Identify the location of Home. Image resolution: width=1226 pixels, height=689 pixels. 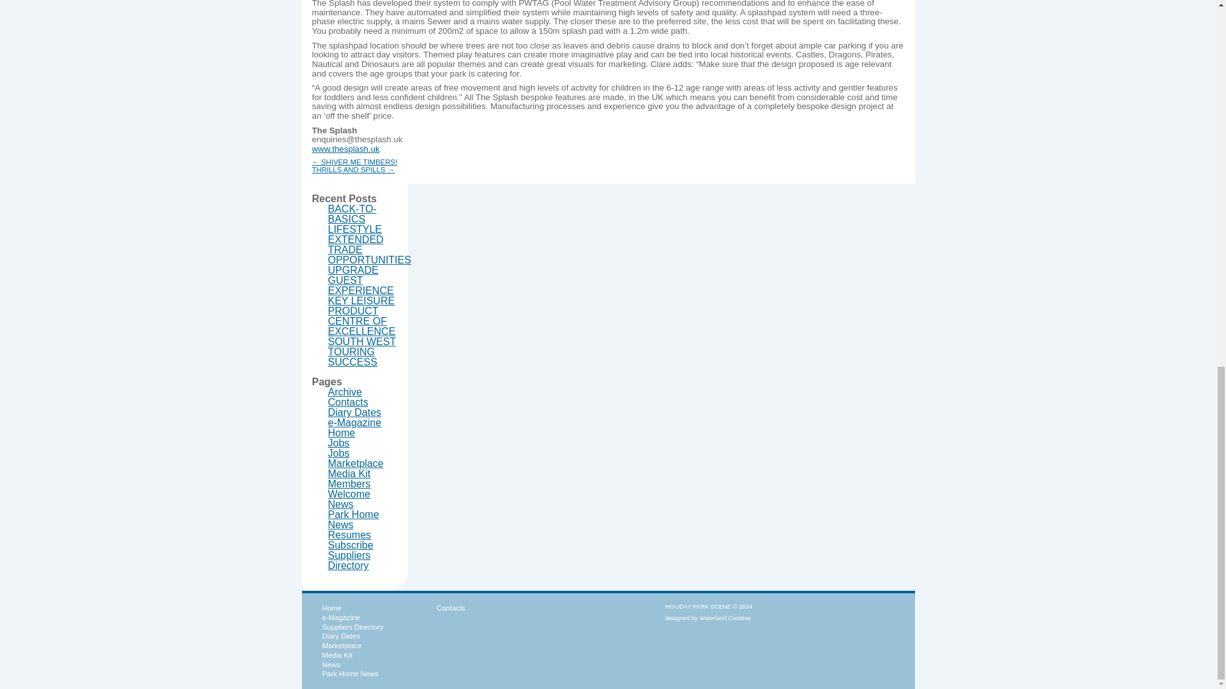
(342, 433).